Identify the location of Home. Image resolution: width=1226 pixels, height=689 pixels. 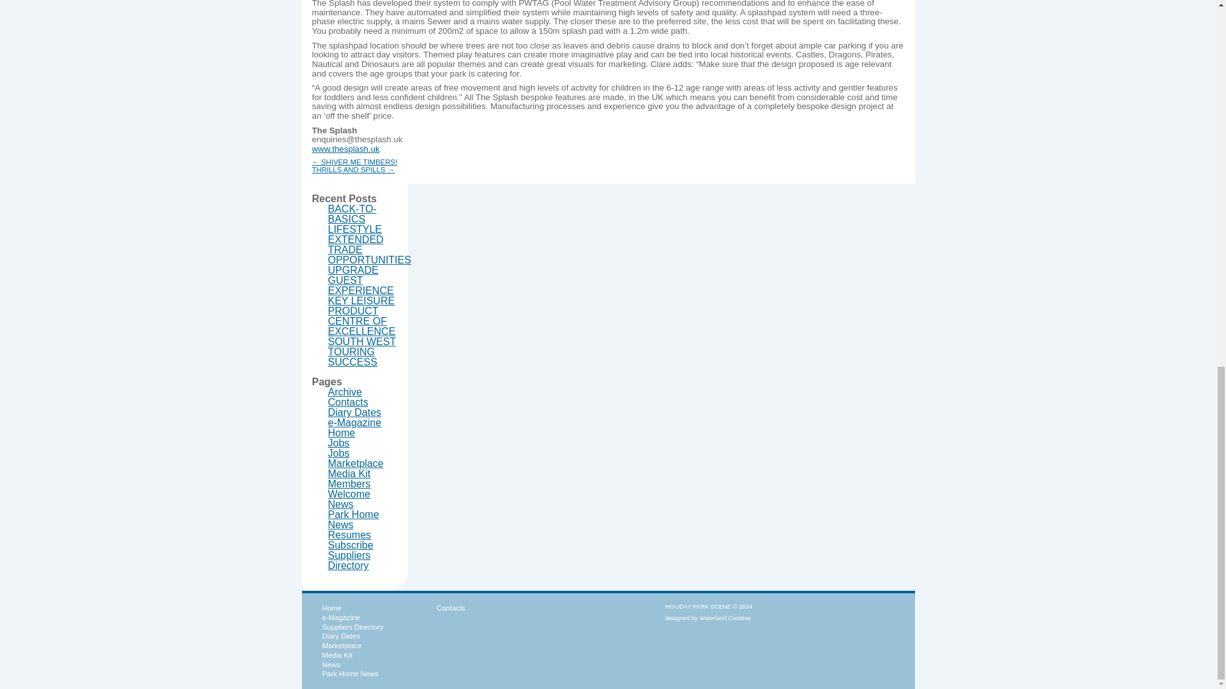
(342, 433).